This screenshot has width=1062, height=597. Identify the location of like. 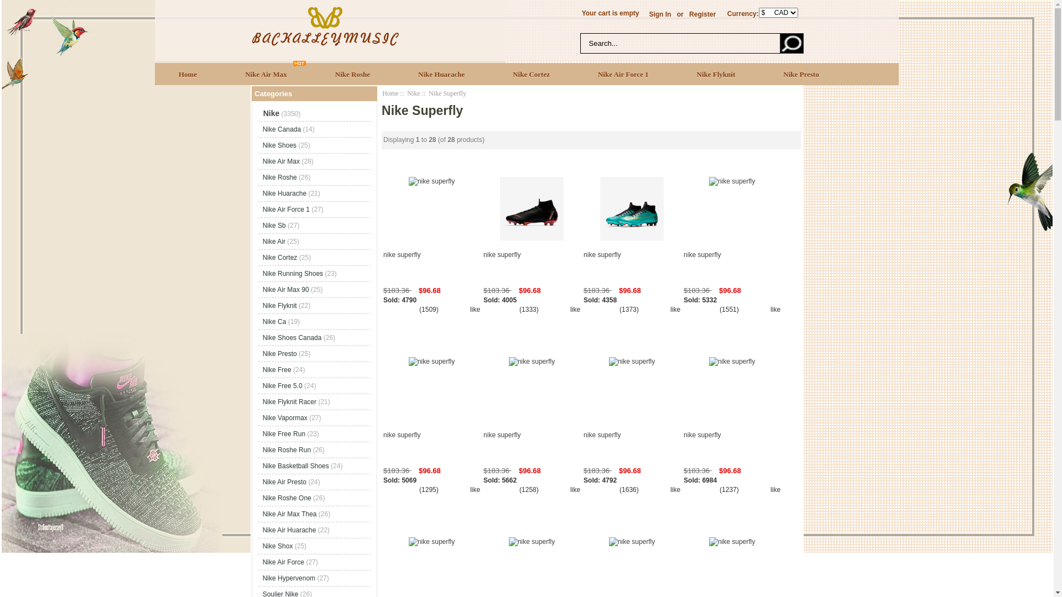
(675, 490).